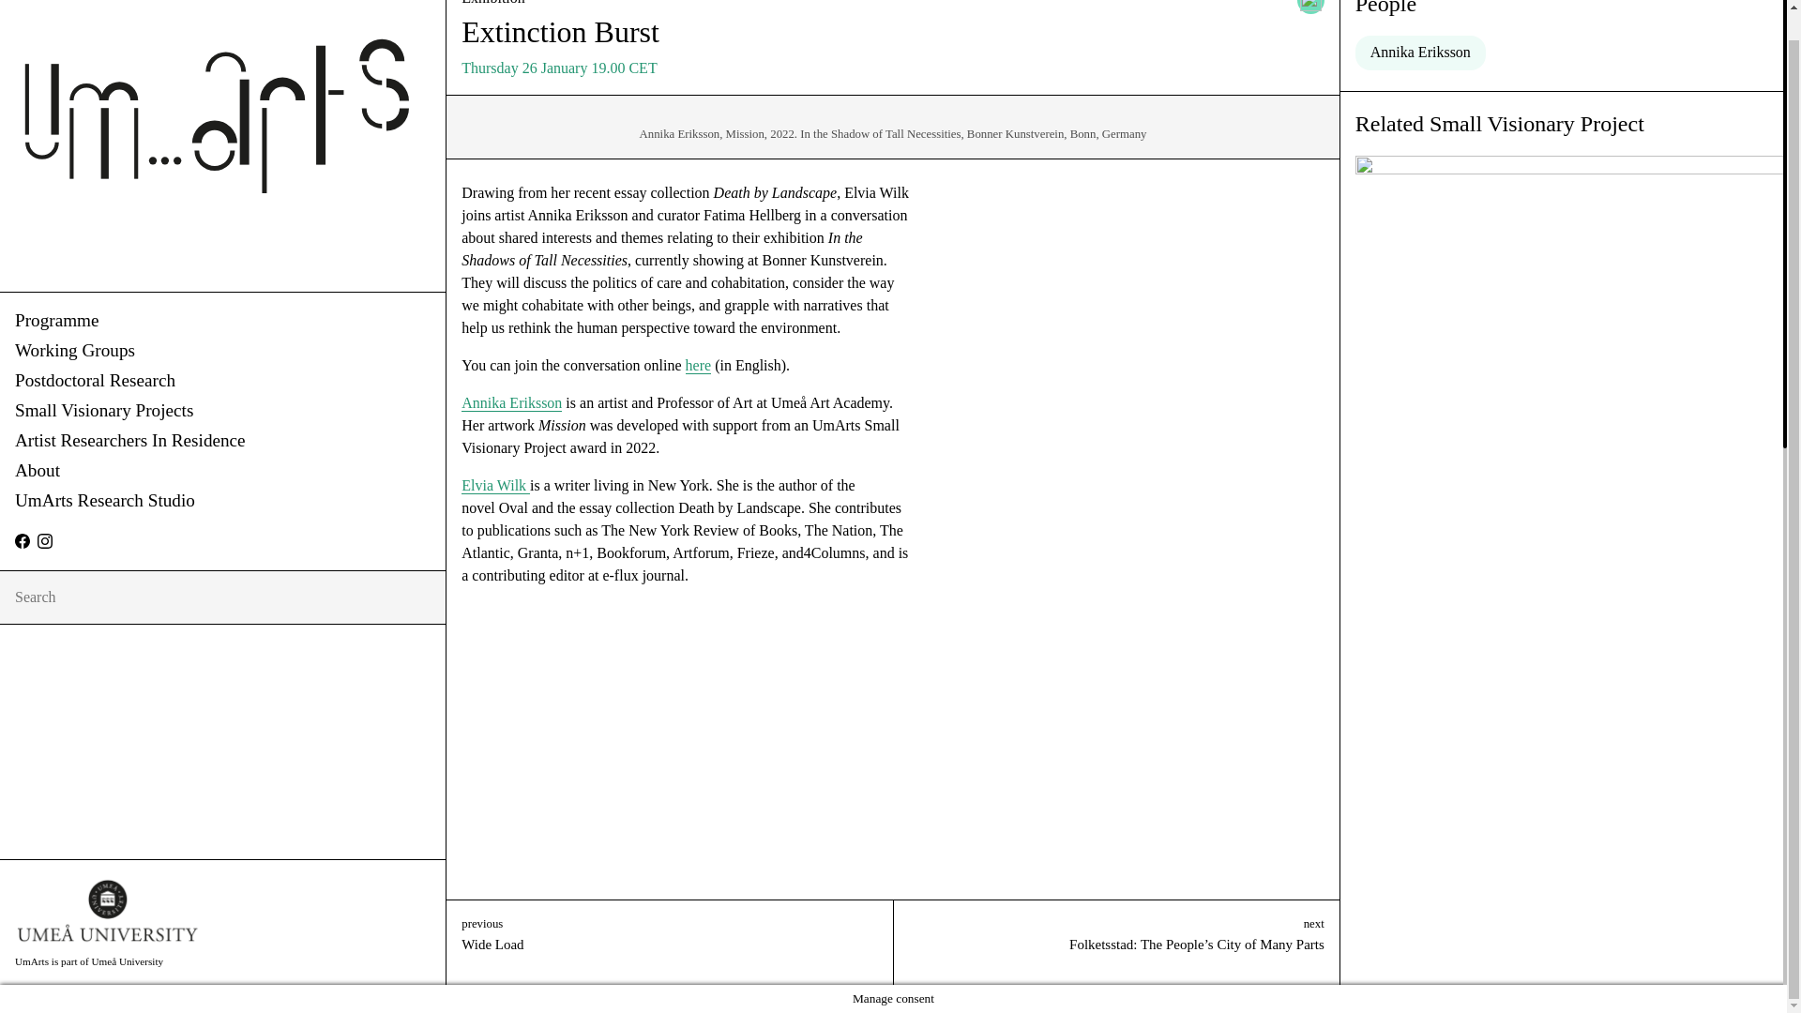  I want to click on UmArts Research Studio, so click(221, 501).